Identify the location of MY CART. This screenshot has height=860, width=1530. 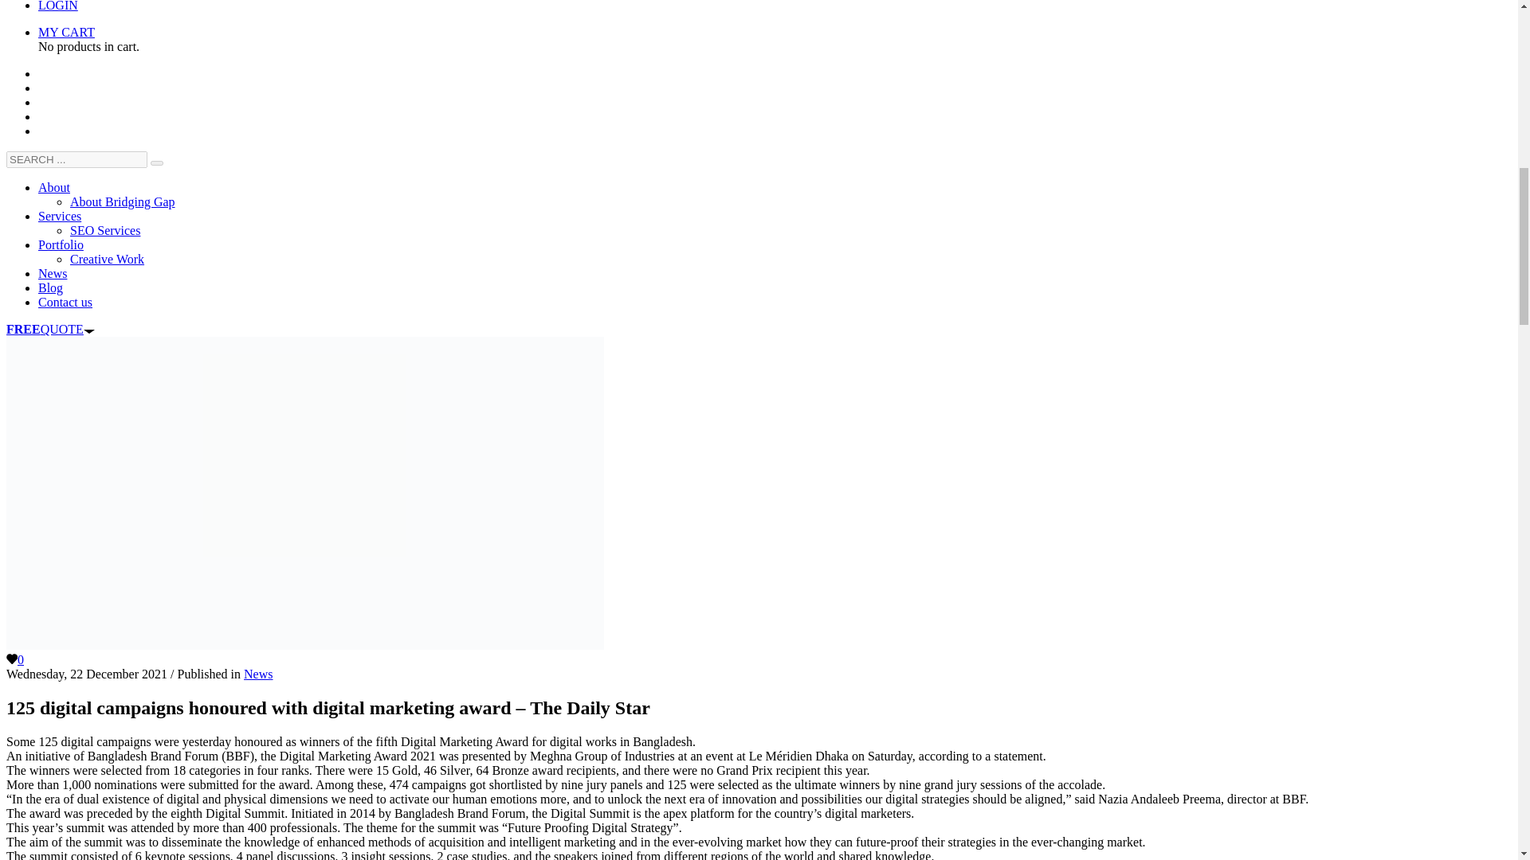
(67, 32).